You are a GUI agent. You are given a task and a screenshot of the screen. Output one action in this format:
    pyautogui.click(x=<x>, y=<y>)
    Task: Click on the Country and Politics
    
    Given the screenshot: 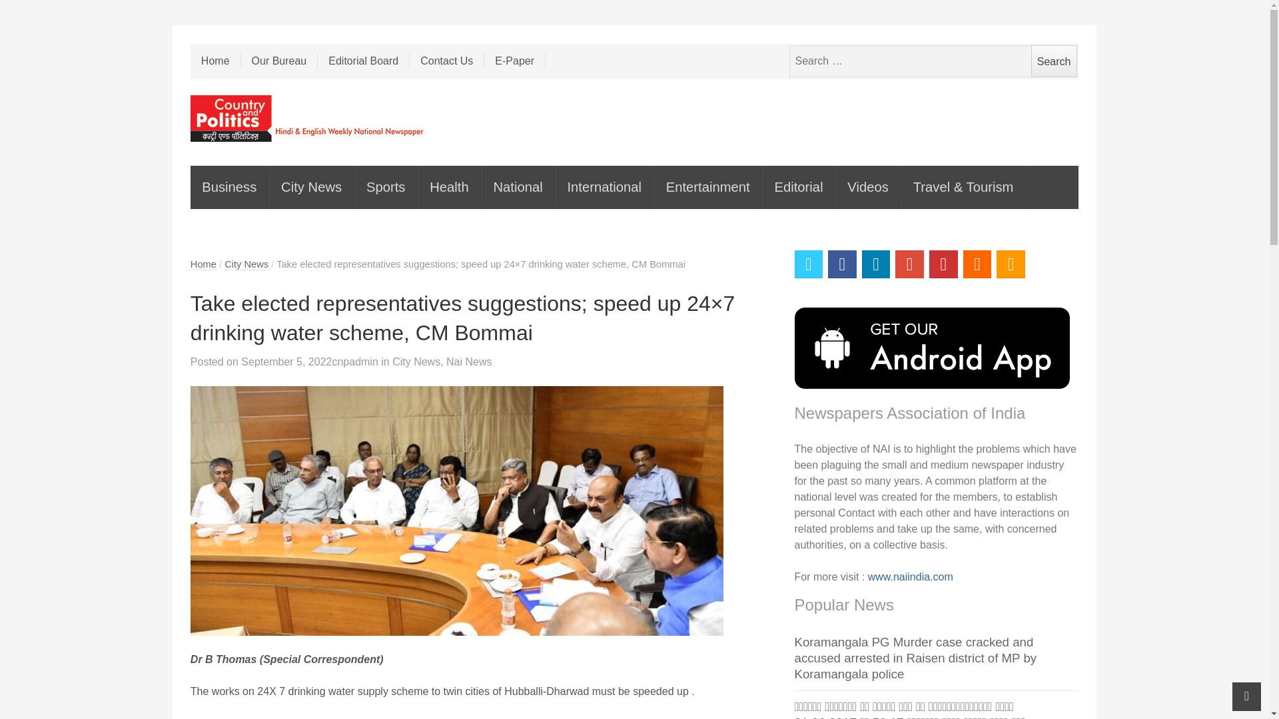 What is the action you would take?
    pyautogui.click(x=308, y=118)
    